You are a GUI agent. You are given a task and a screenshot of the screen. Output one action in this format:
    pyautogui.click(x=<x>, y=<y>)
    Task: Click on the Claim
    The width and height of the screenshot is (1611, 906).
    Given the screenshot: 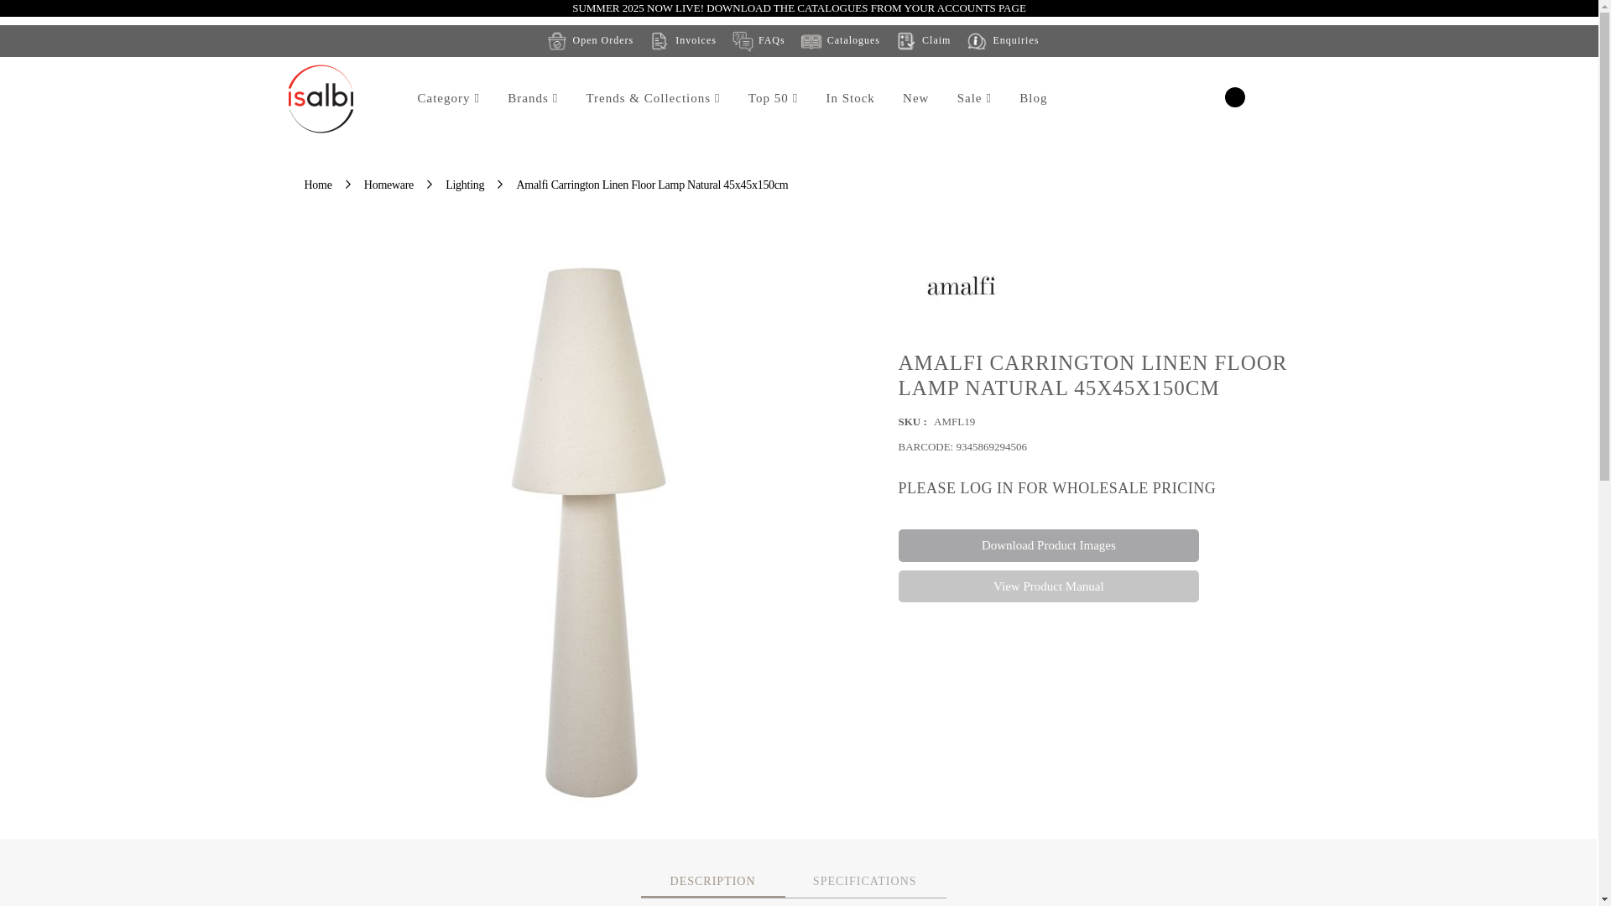 What is the action you would take?
    pyautogui.click(x=921, y=39)
    